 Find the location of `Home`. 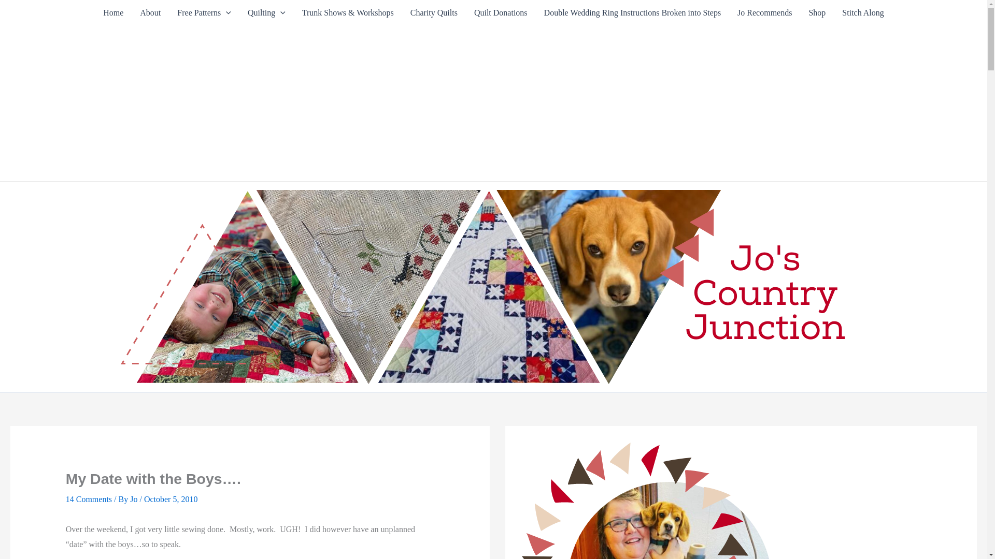

Home is located at coordinates (113, 12).